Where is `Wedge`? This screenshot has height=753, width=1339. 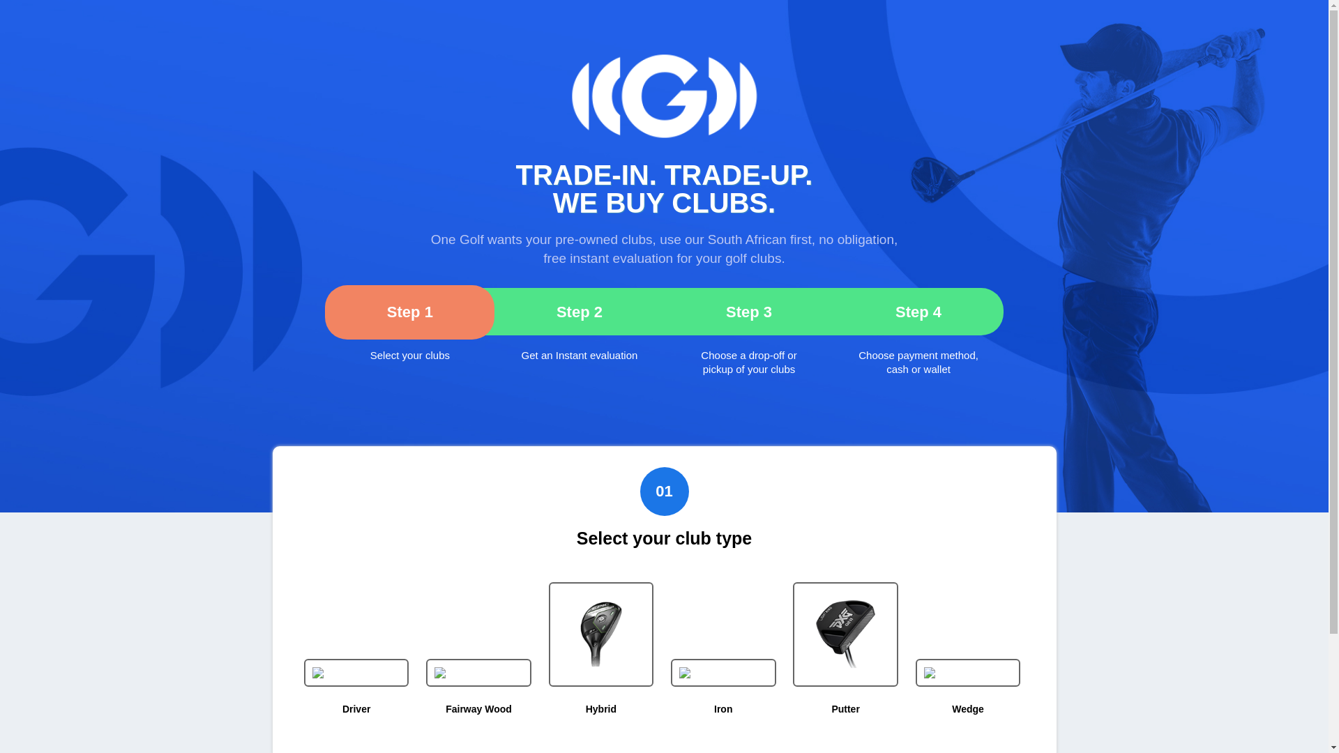 Wedge is located at coordinates (968, 708).